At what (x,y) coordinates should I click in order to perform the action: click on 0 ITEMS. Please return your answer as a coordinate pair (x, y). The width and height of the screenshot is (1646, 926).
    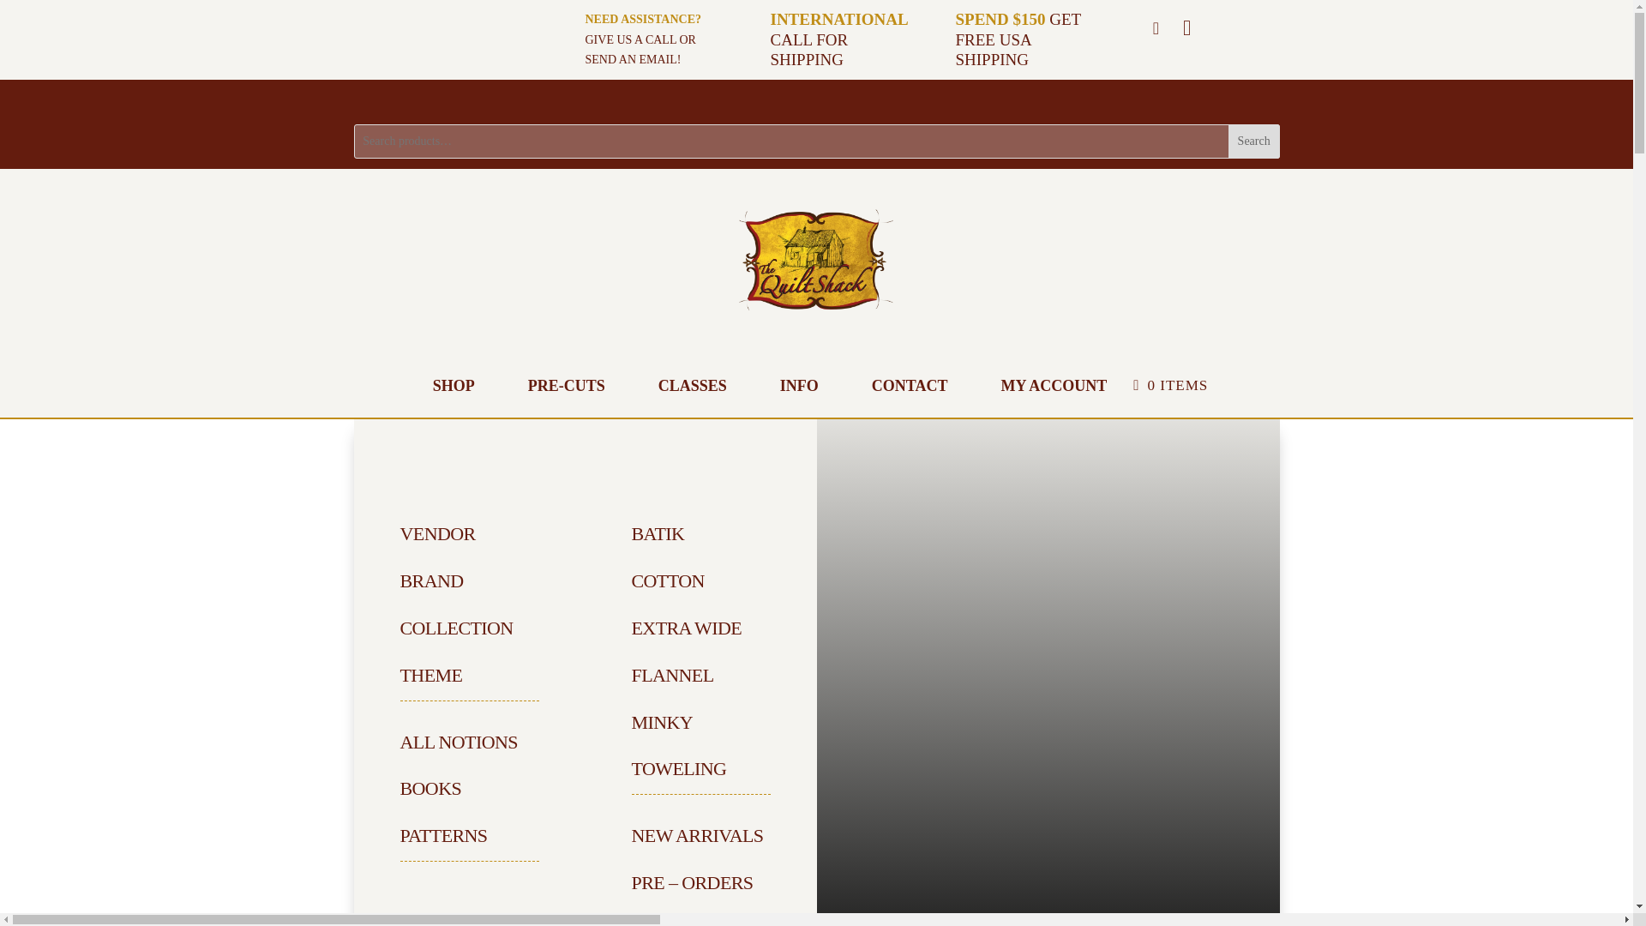
    Looking at the image, I should click on (1171, 386).